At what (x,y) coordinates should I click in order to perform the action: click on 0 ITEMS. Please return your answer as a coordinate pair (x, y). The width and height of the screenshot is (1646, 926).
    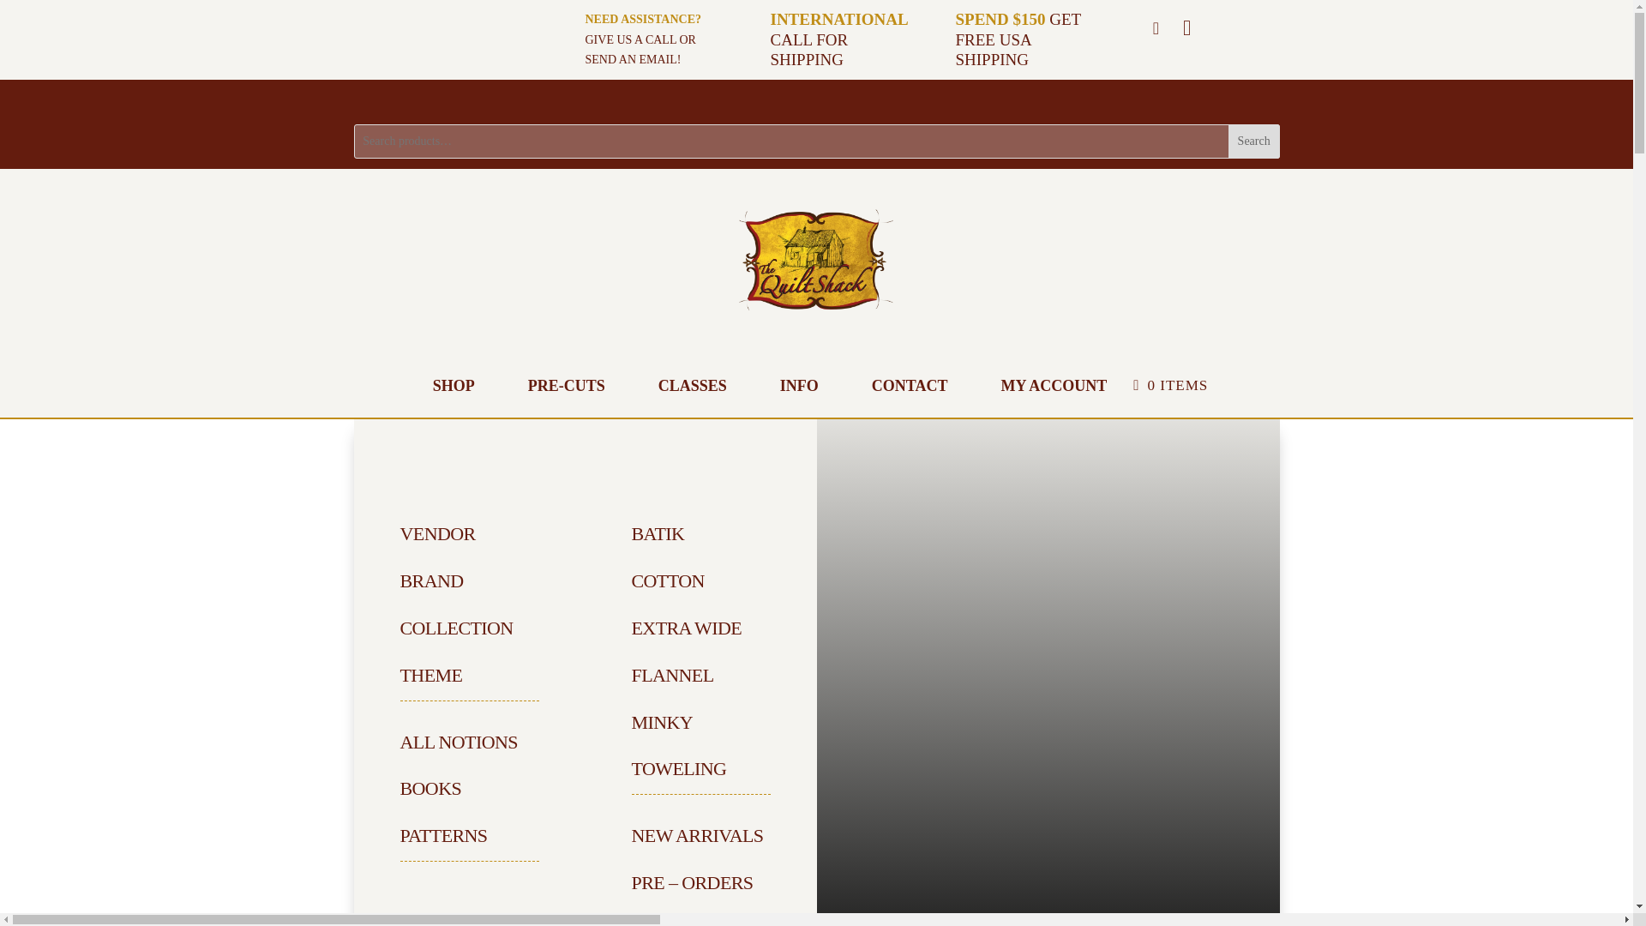
    Looking at the image, I should click on (1171, 386).